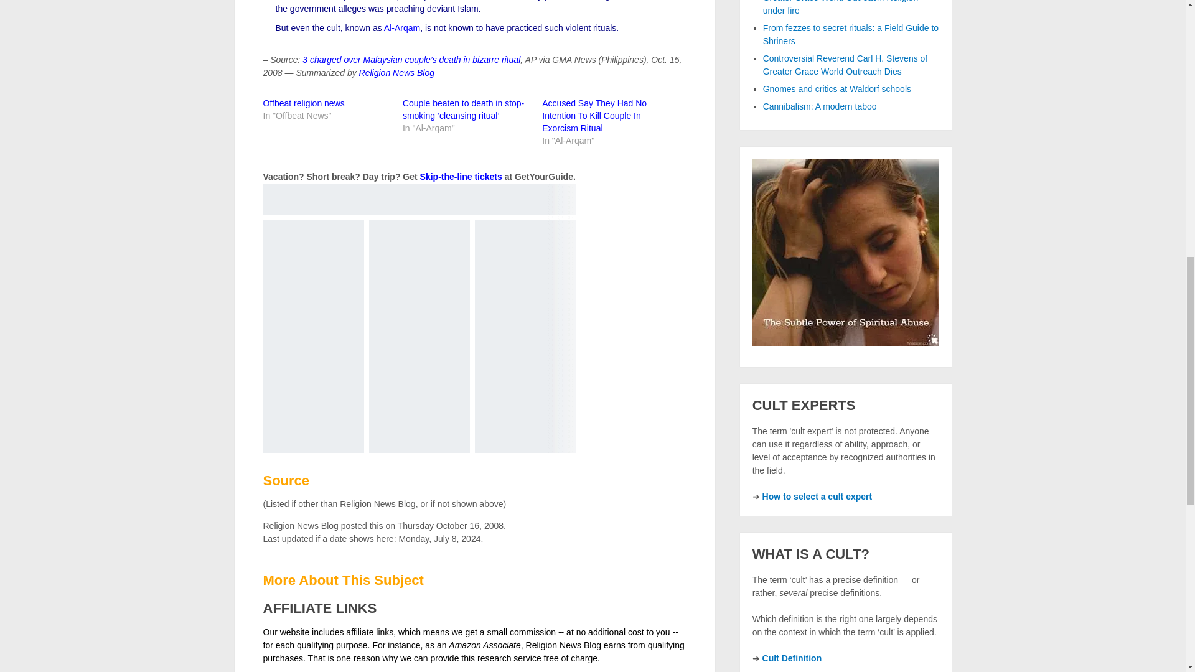 The width and height of the screenshot is (1195, 672). Describe the element at coordinates (303, 103) in the screenshot. I see `Offbeat religion news` at that location.